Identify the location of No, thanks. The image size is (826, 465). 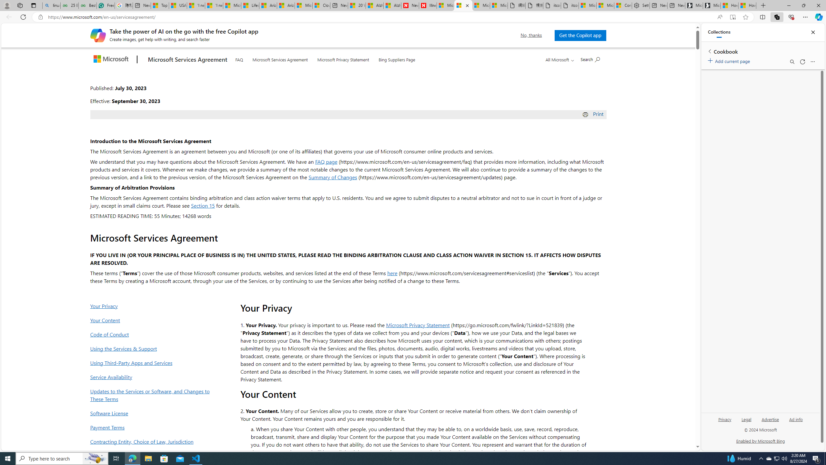
(531, 35).